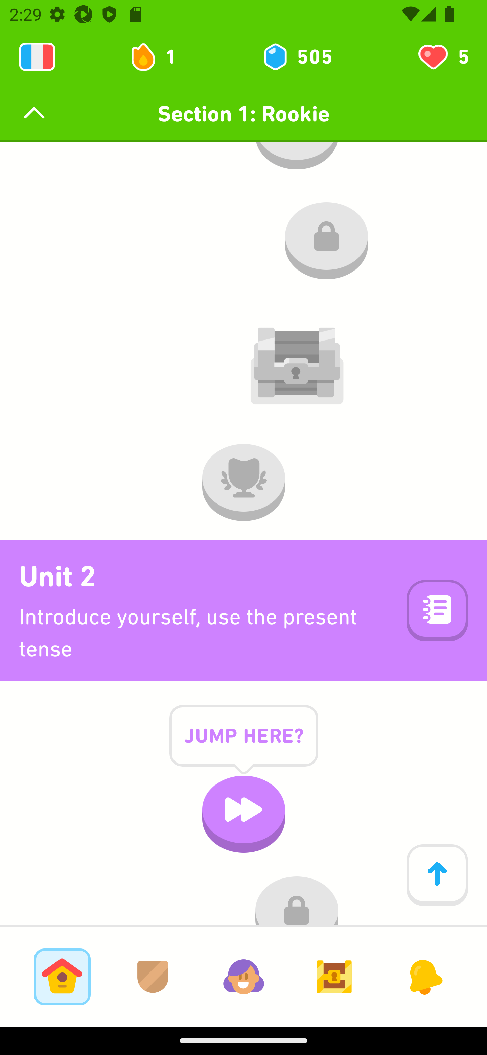 Image resolution: width=487 pixels, height=1055 pixels. I want to click on JUMP HERE?, so click(243, 746).